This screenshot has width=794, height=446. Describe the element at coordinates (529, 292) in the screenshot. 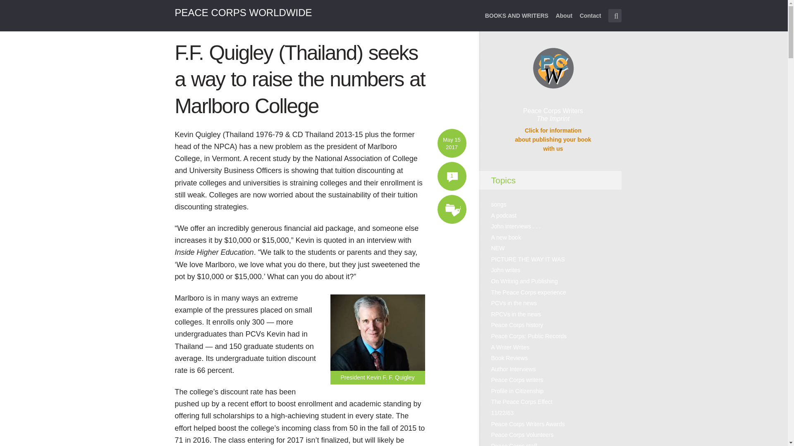

I see `The Peace Corps experience` at that location.